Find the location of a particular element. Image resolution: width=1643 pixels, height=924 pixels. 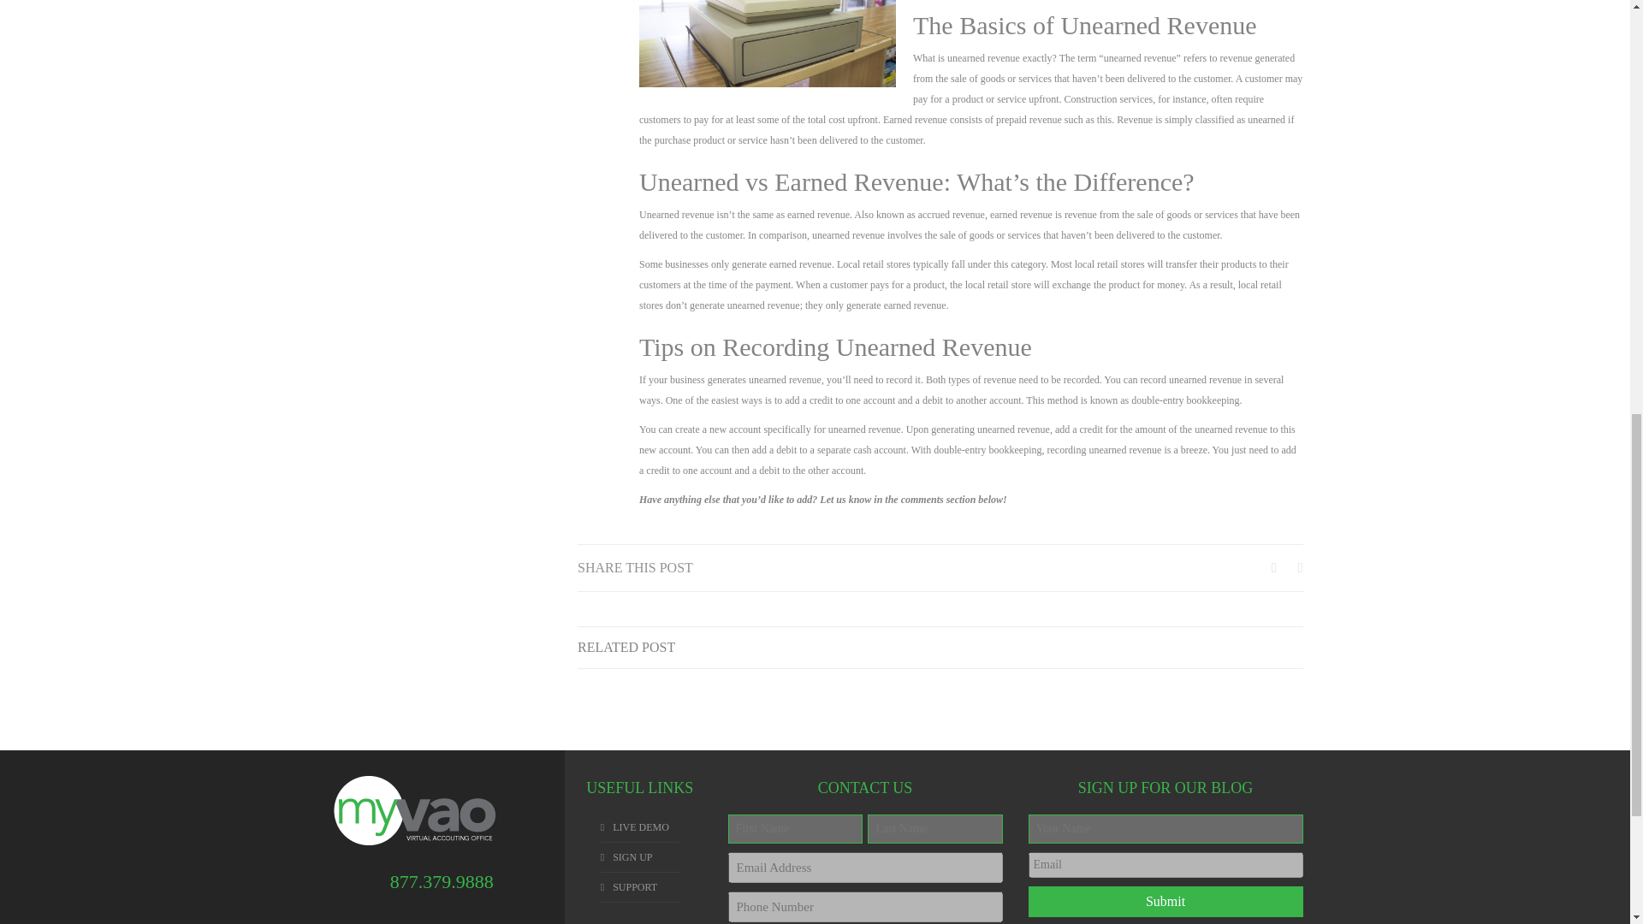

LIVE DEMO is located at coordinates (640, 827).